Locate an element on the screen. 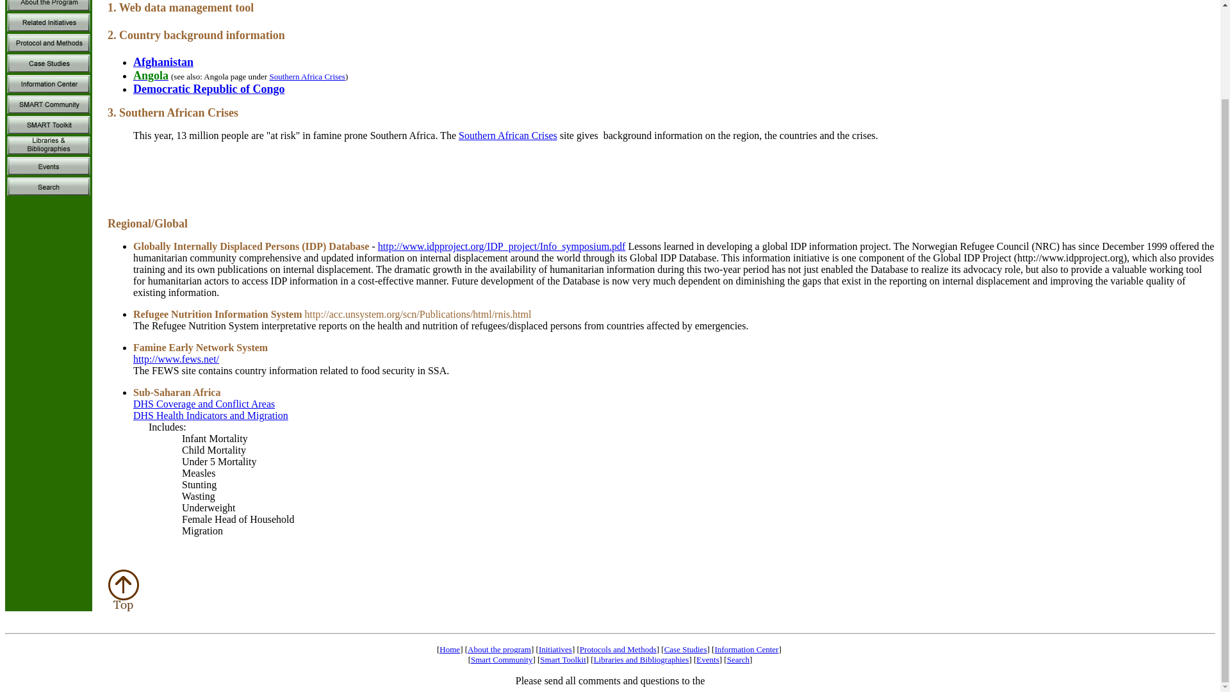 The width and height of the screenshot is (1230, 692). About the program is located at coordinates (499, 648).